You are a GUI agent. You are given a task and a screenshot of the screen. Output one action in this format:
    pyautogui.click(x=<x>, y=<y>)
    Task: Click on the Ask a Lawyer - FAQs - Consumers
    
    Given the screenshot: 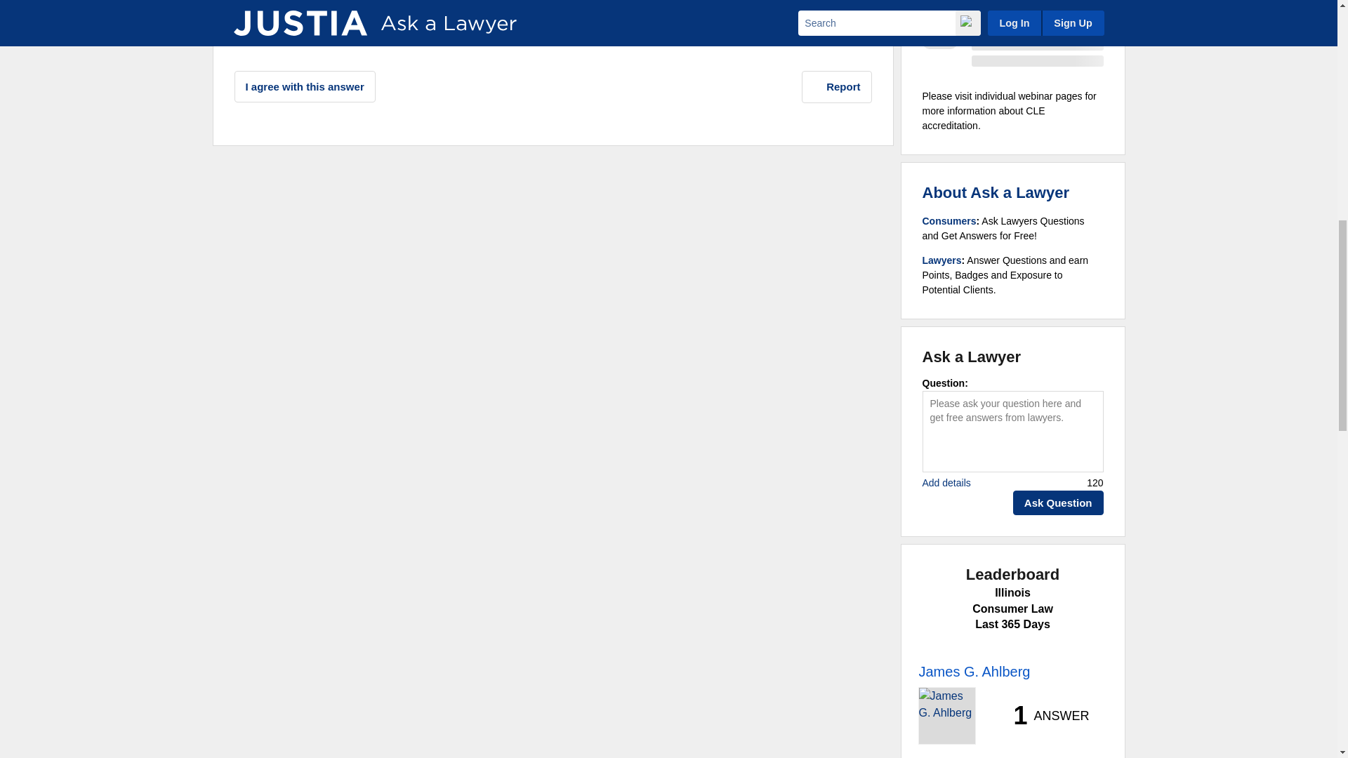 What is the action you would take?
    pyautogui.click(x=949, y=220)
    